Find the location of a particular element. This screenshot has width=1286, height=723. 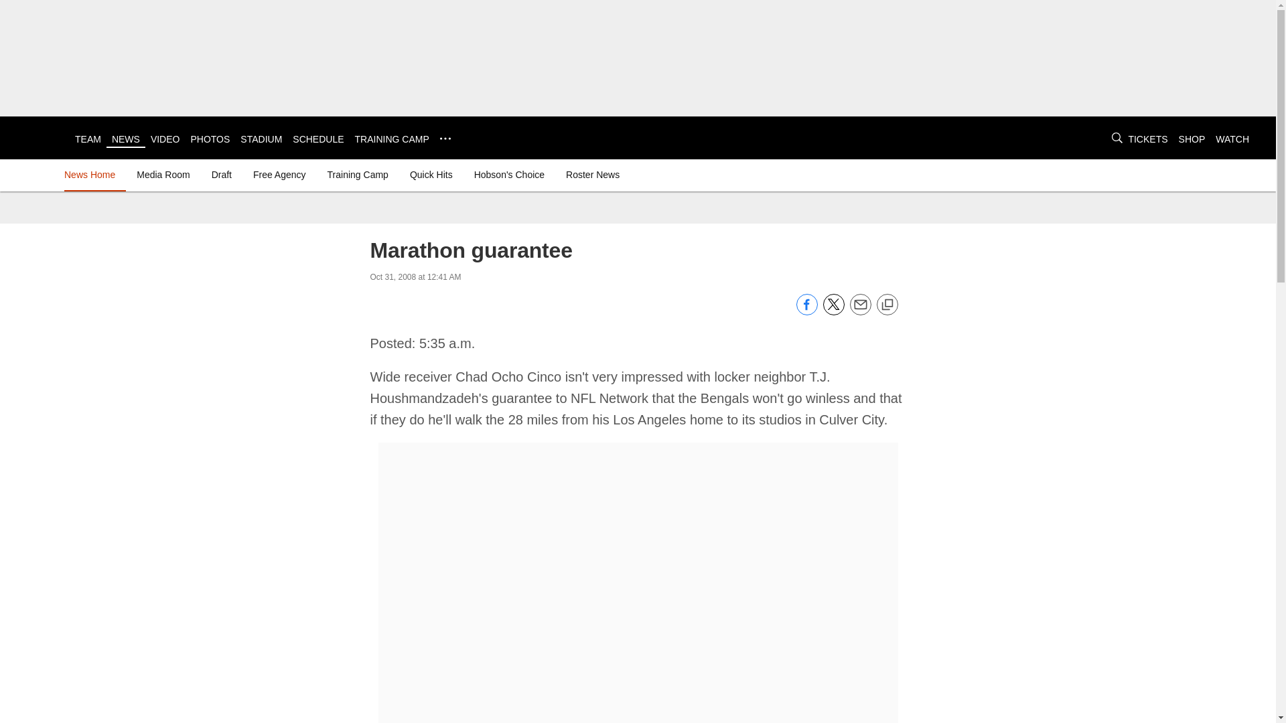

TRAINING CAMP is located at coordinates (392, 139).